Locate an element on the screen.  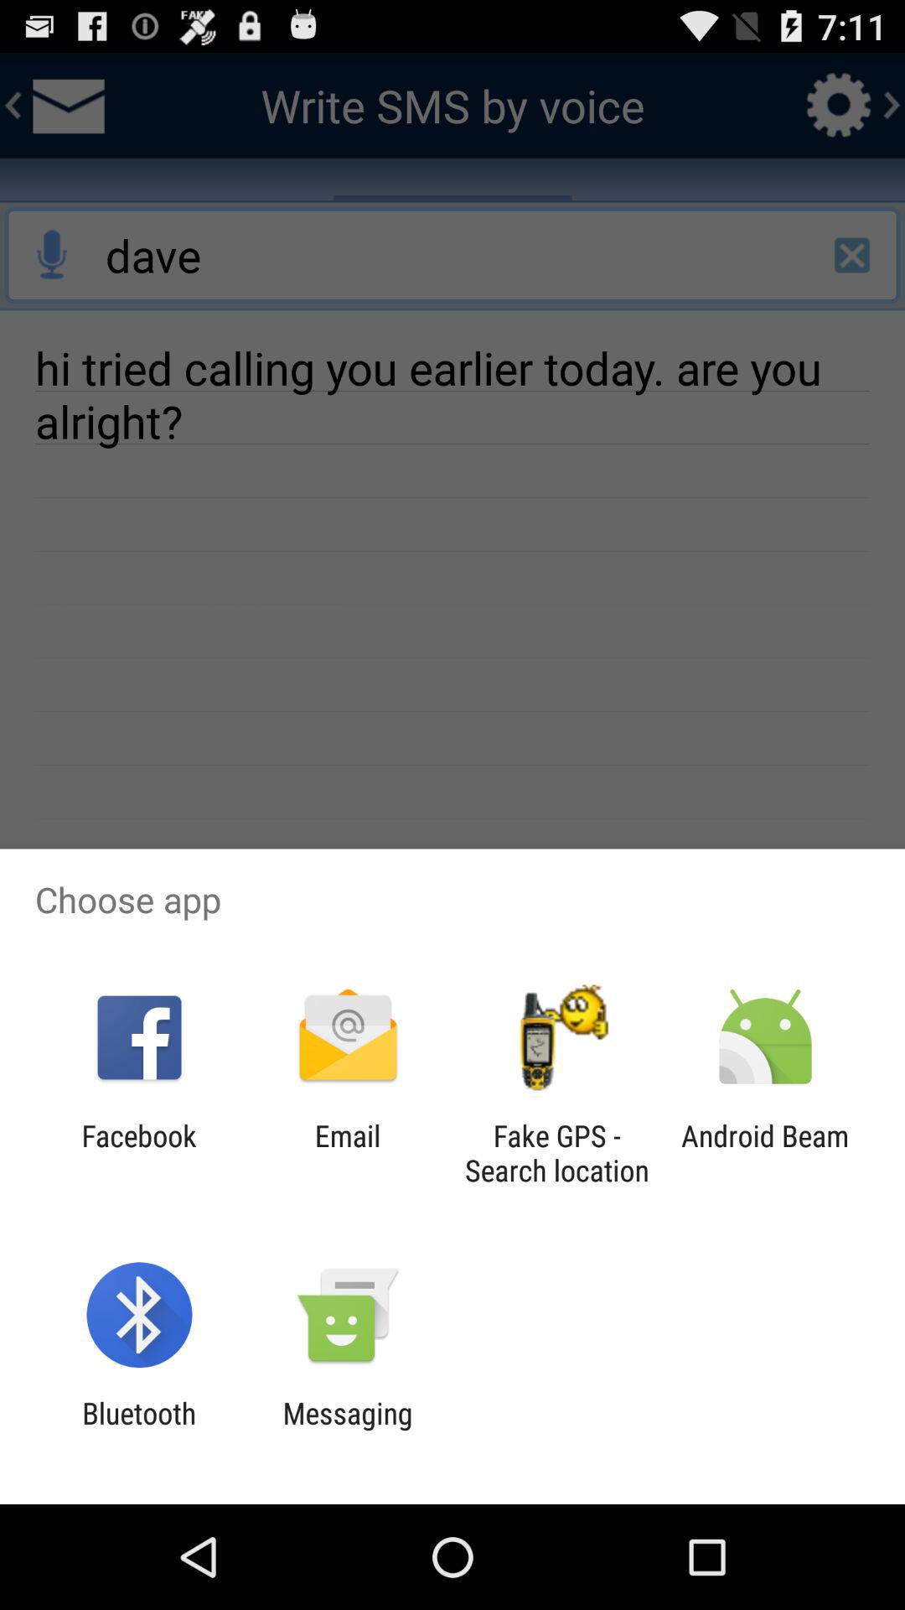
open fake gps search is located at coordinates (556, 1153).